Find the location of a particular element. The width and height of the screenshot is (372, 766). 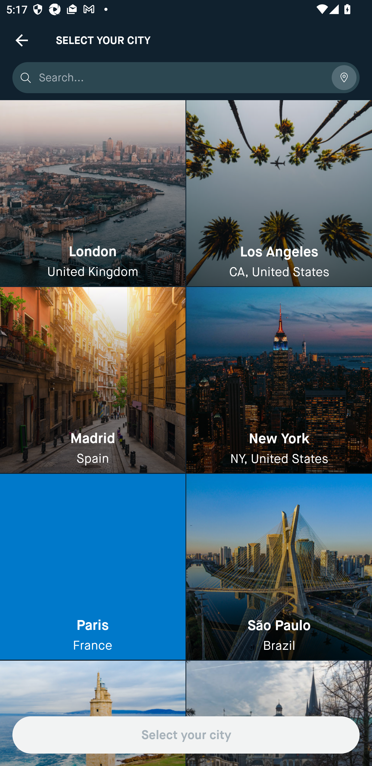

Select your city is located at coordinates (186, 735).